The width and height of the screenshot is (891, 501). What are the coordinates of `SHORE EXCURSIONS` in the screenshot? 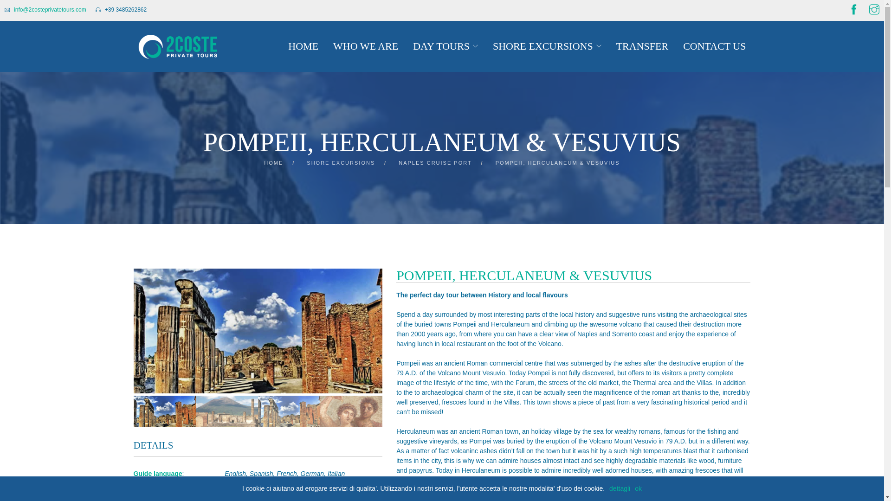 It's located at (341, 163).